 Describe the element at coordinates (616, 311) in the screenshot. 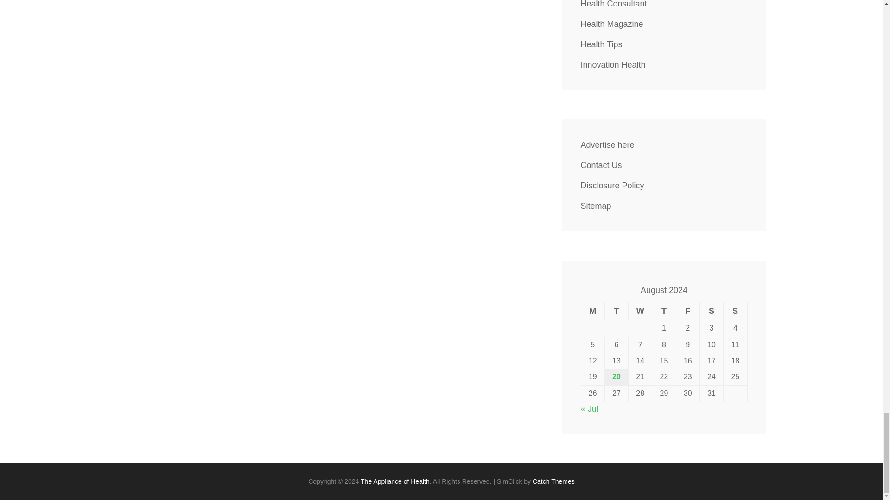

I see `Tuesday` at that location.